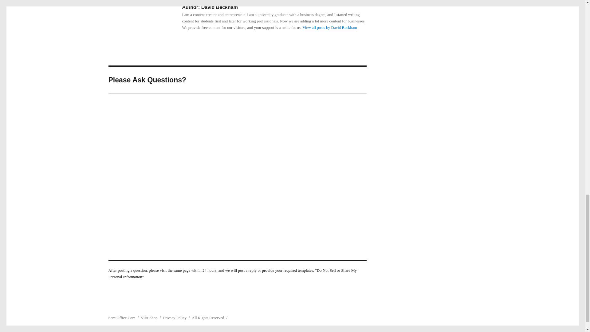  What do you see at coordinates (208, 318) in the screenshot?
I see `All Rights Reserved` at bounding box center [208, 318].